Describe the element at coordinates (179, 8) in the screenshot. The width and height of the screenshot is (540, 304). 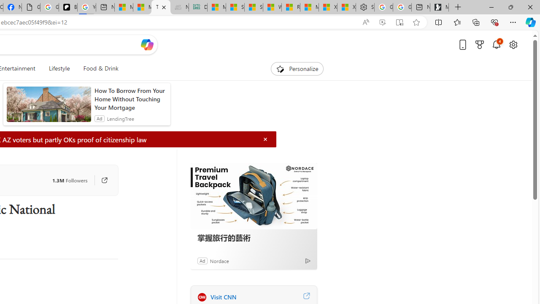
I see `Navy Quest` at that location.